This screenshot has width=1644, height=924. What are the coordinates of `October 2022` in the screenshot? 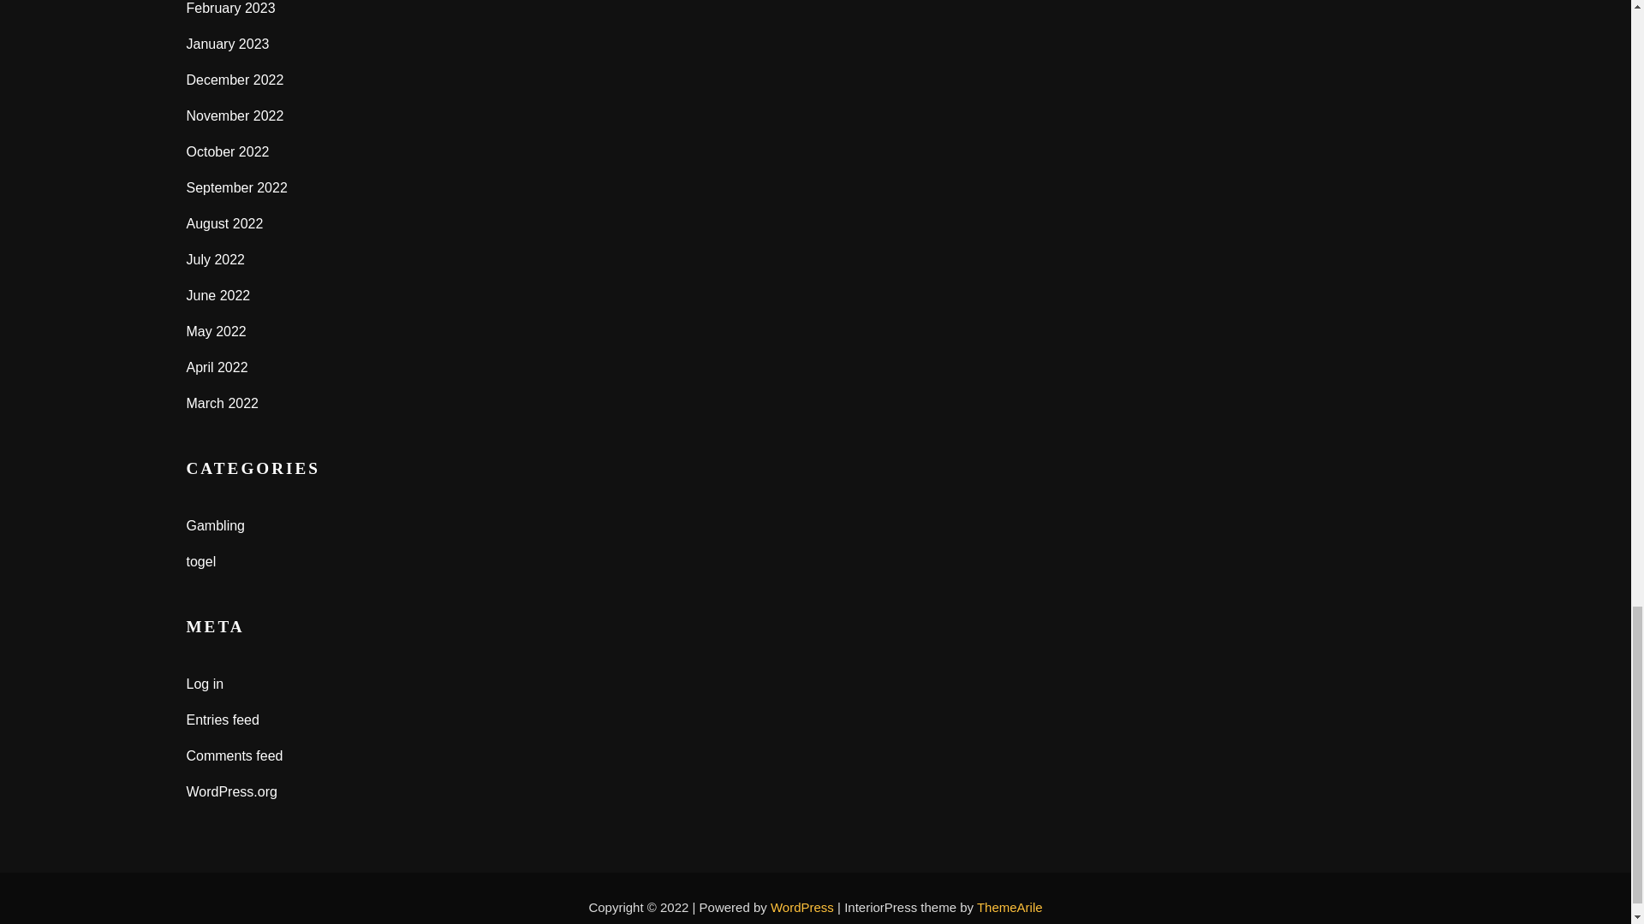 It's located at (228, 151).